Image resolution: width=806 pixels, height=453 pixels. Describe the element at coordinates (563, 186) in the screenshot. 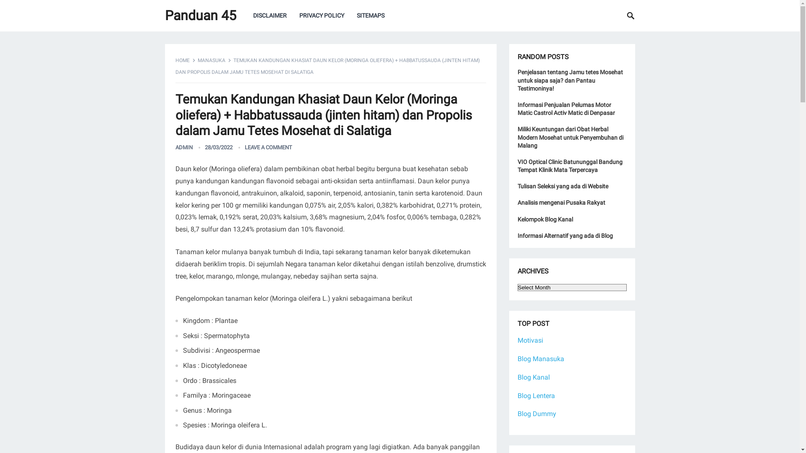

I see `Tulisan Seleksi yang ada di Website` at that location.